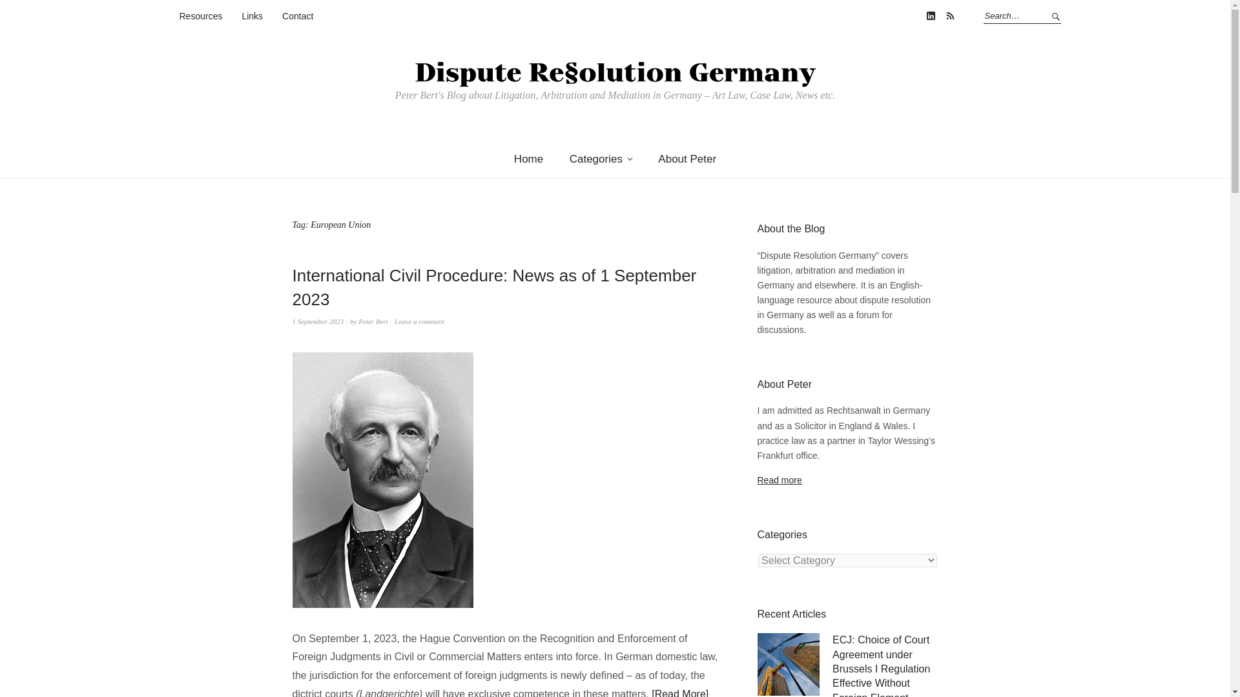 The height and width of the screenshot is (697, 1240). I want to click on Read More, so click(679, 693).